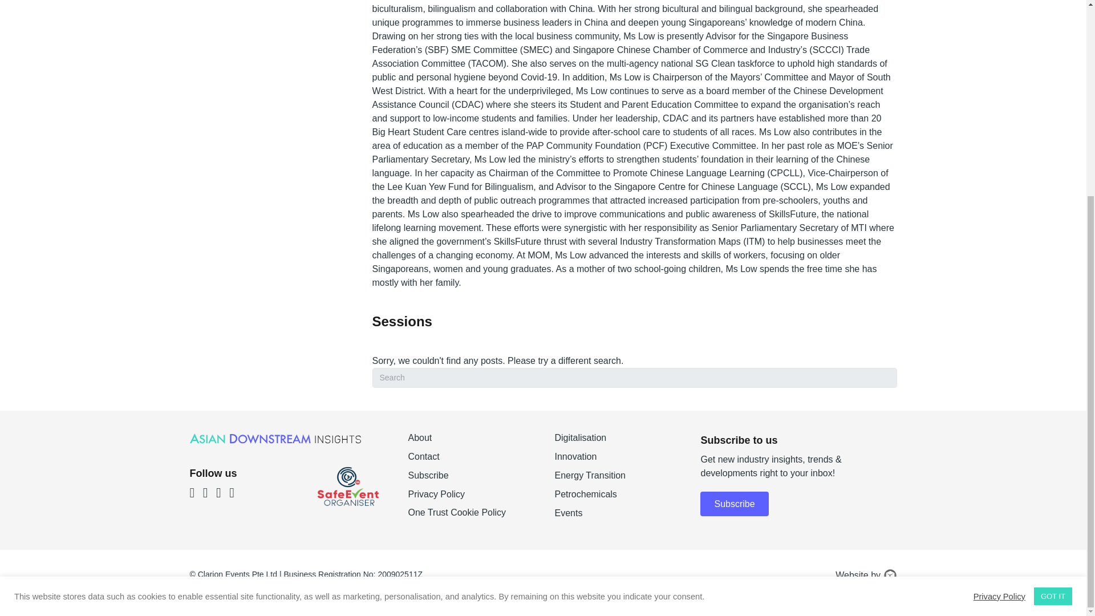 The height and width of the screenshot is (616, 1095). I want to click on Events, so click(616, 518).